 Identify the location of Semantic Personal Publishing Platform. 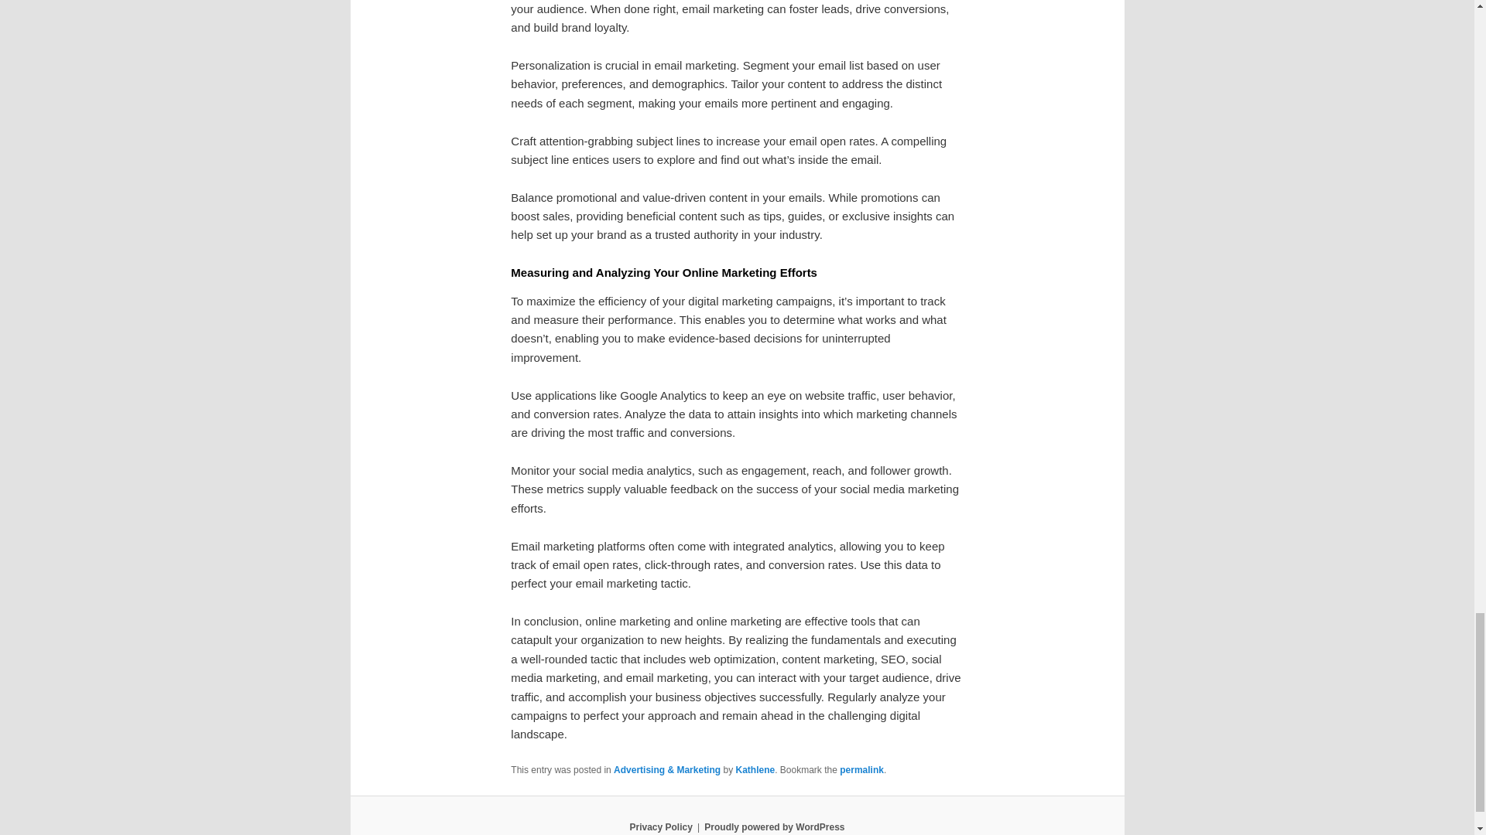
(774, 826).